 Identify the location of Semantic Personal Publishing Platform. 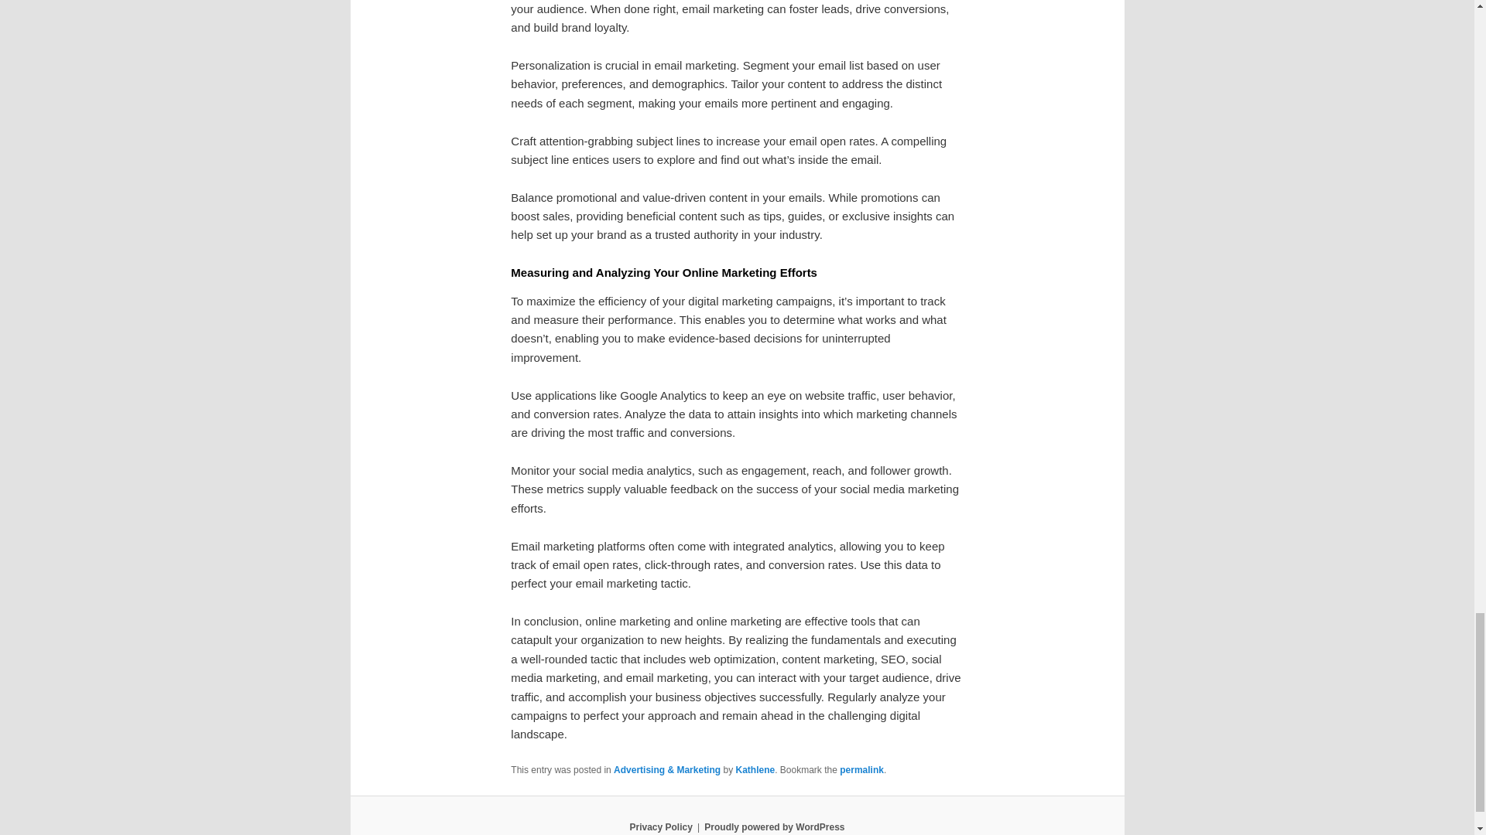
(774, 826).